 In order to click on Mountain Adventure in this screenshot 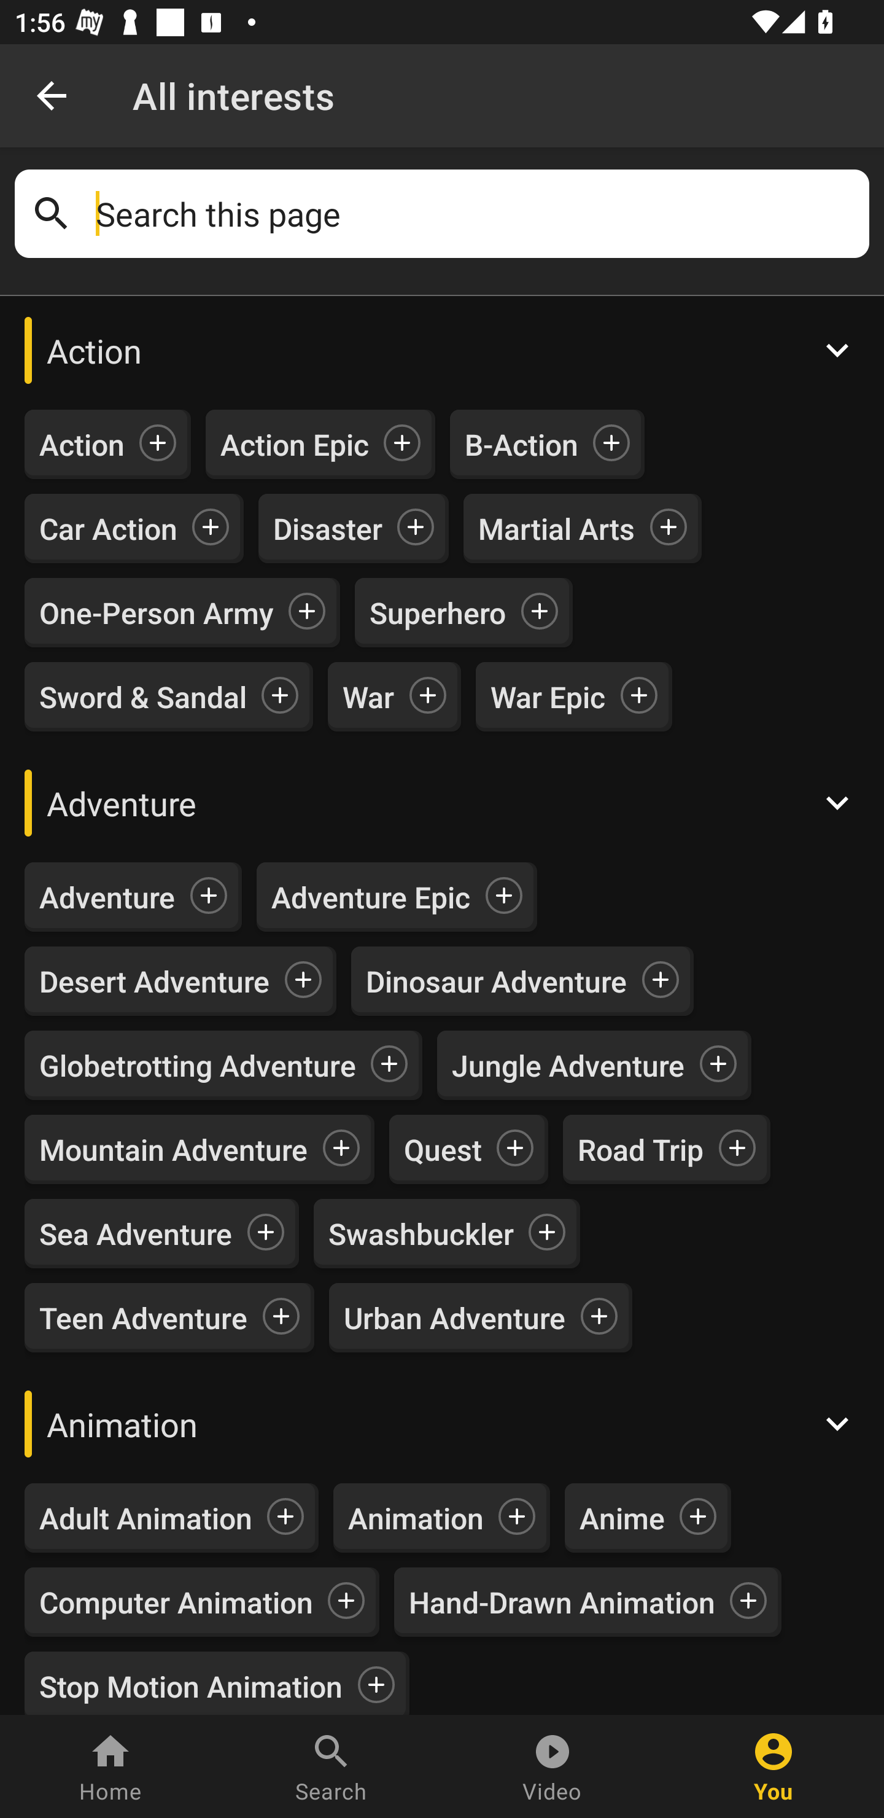, I will do `click(173, 1149)`.